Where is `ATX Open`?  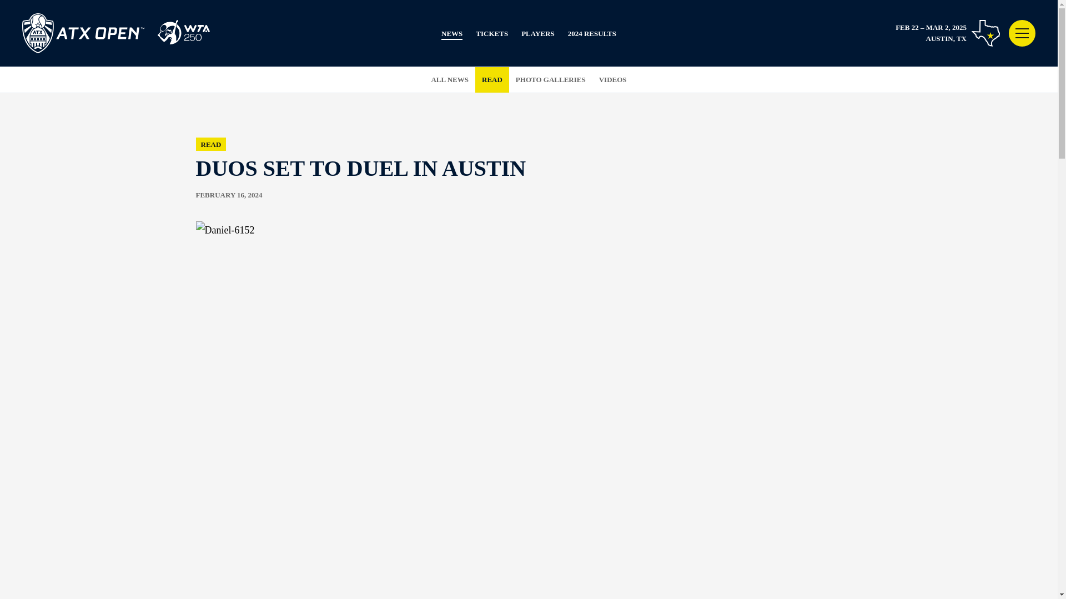
ATX Open is located at coordinates (116, 33).